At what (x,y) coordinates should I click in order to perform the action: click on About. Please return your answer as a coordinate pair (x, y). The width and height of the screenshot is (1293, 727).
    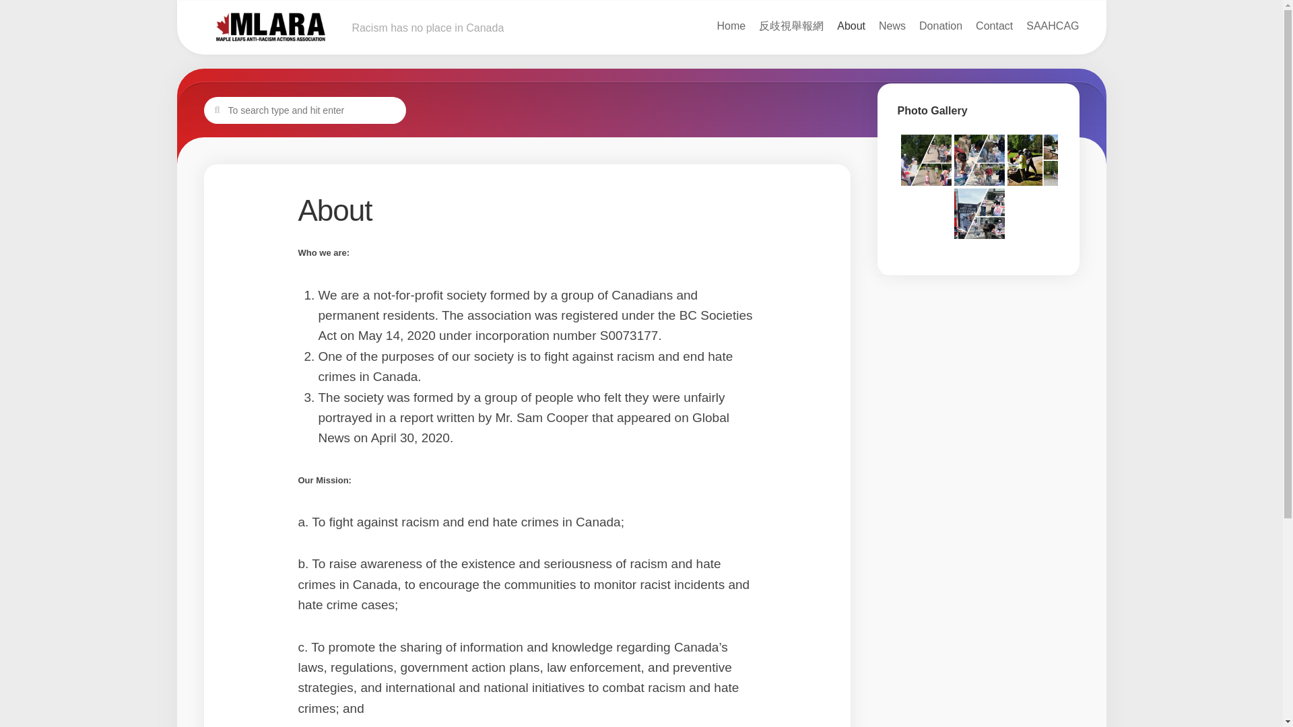
    Looking at the image, I should click on (851, 26).